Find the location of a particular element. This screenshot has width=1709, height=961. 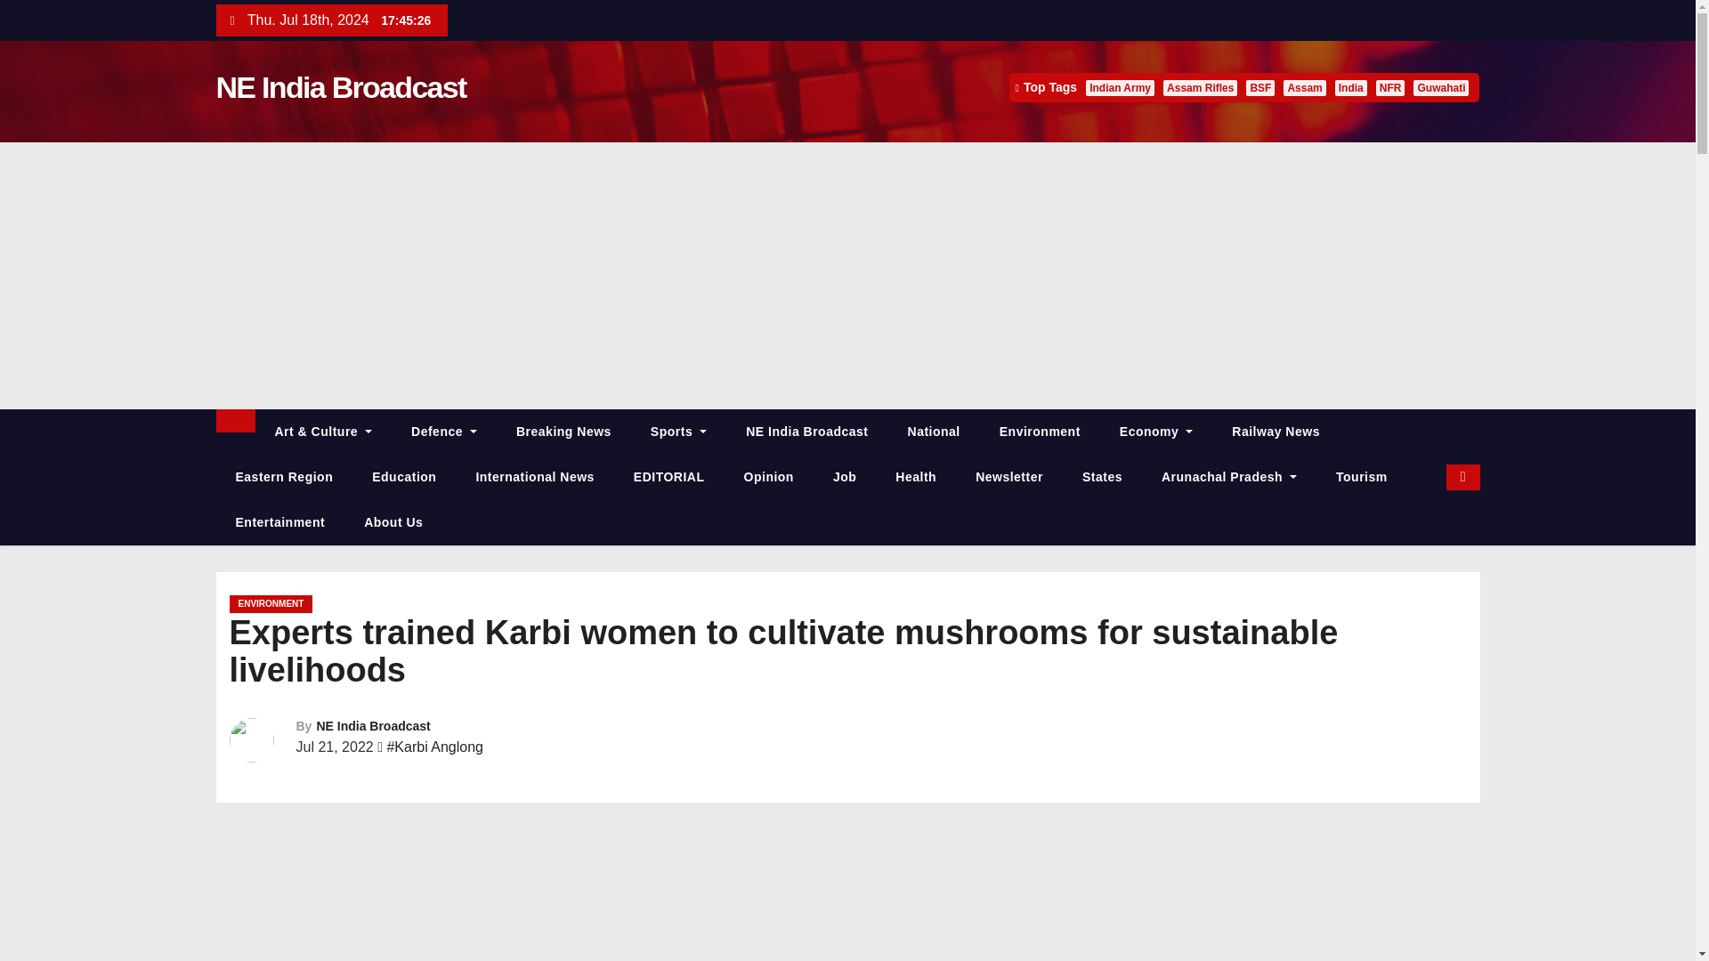

Railway News is located at coordinates (1276, 432).